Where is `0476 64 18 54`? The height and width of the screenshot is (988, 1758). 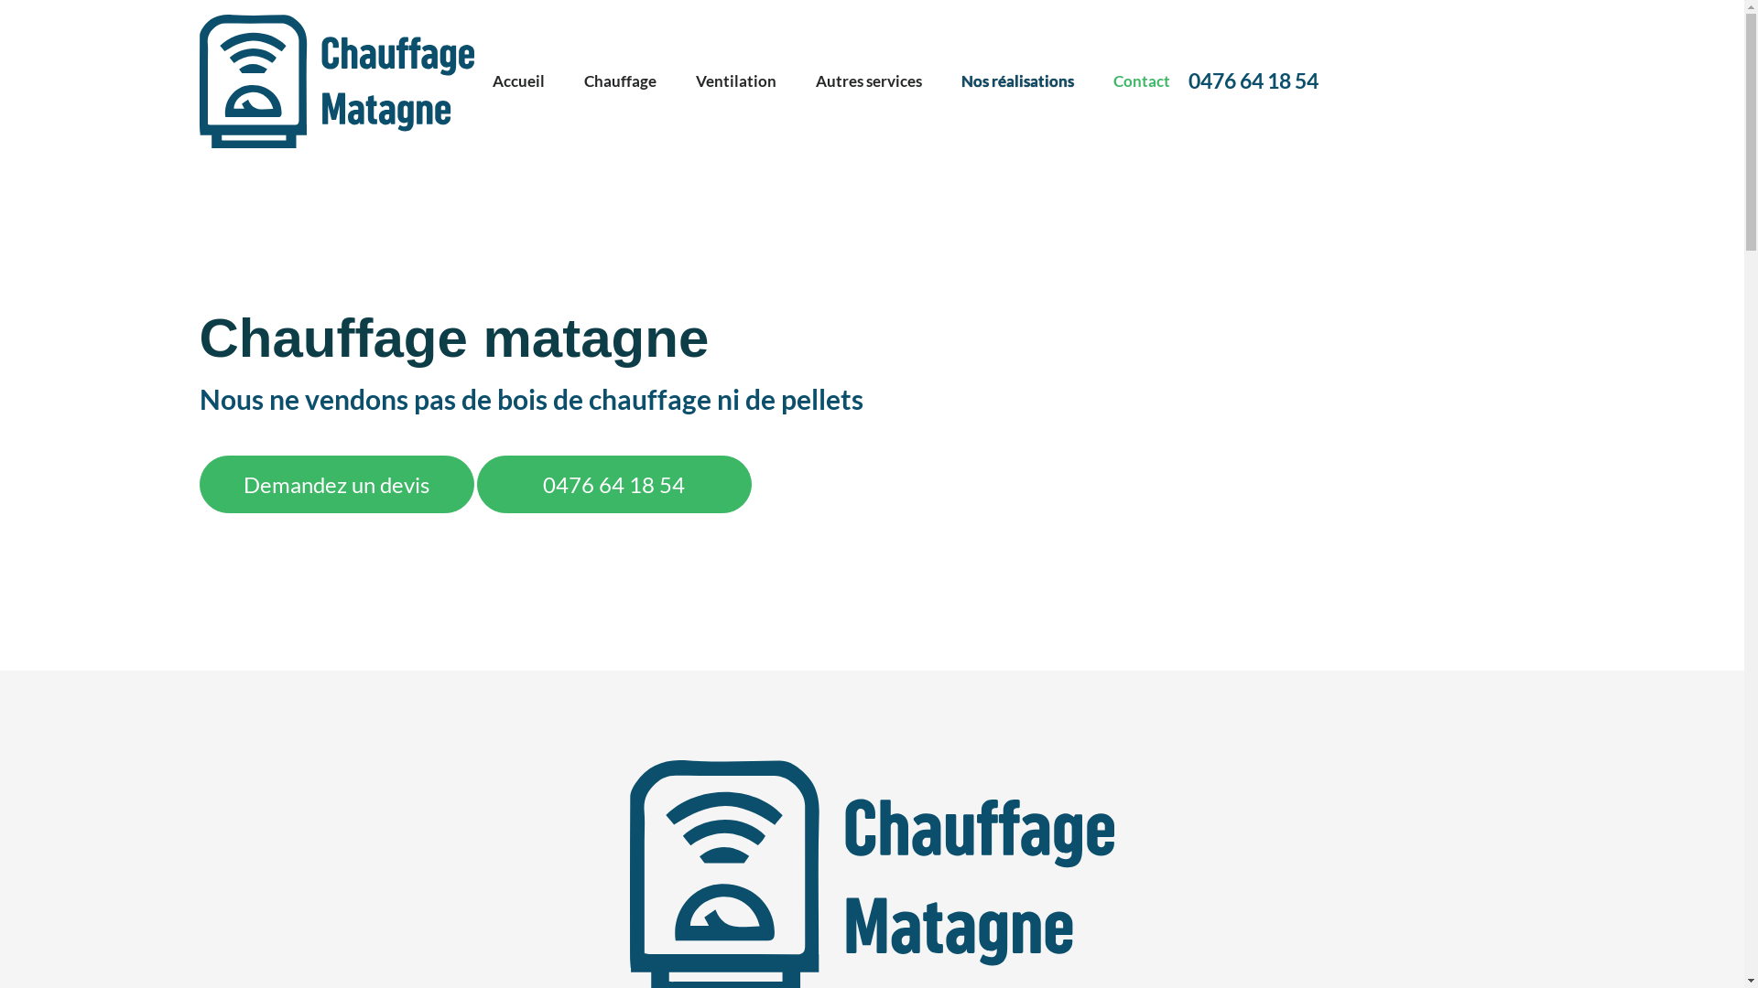 0476 64 18 54 is located at coordinates (1253, 81).